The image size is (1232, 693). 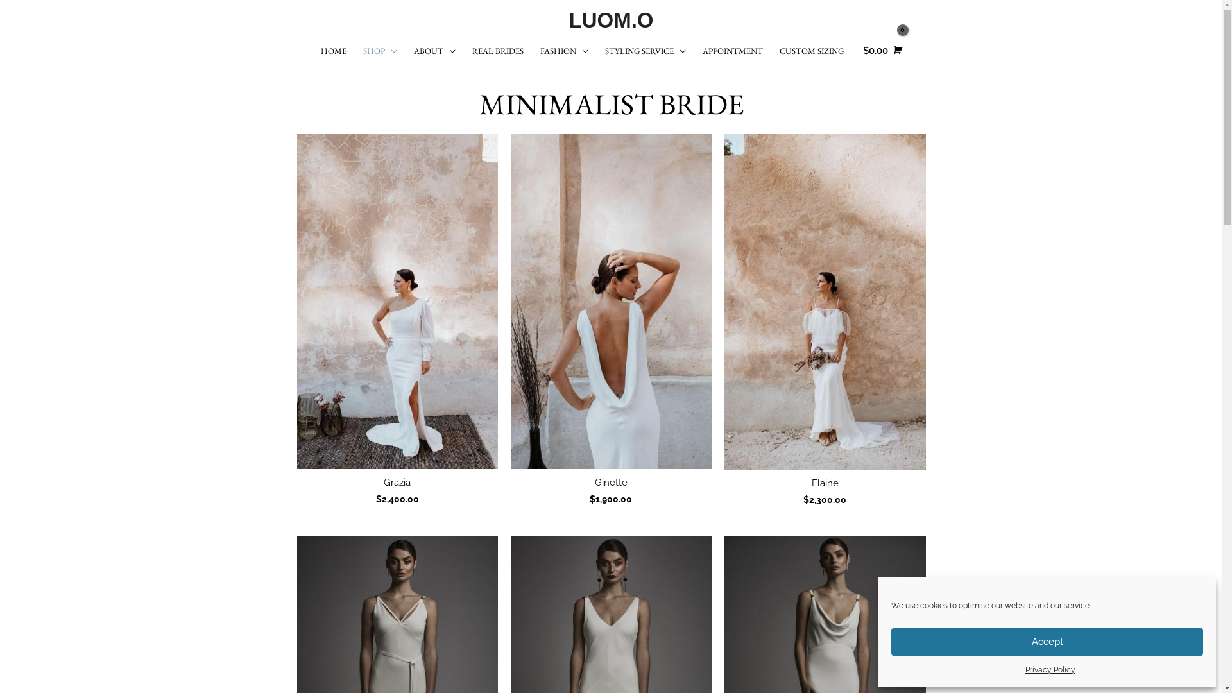 I want to click on Privacy Policy, so click(x=1050, y=670).